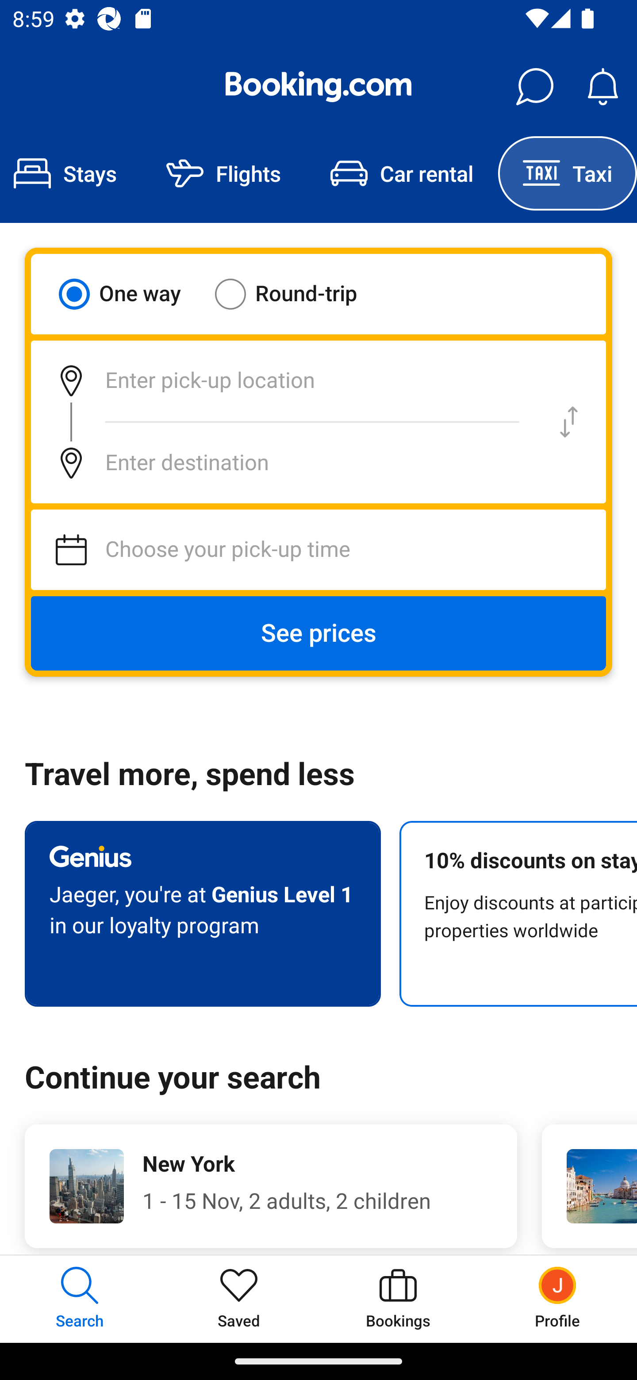 This screenshot has height=1380, width=637. What do you see at coordinates (223, 173) in the screenshot?
I see `Flights` at bounding box center [223, 173].